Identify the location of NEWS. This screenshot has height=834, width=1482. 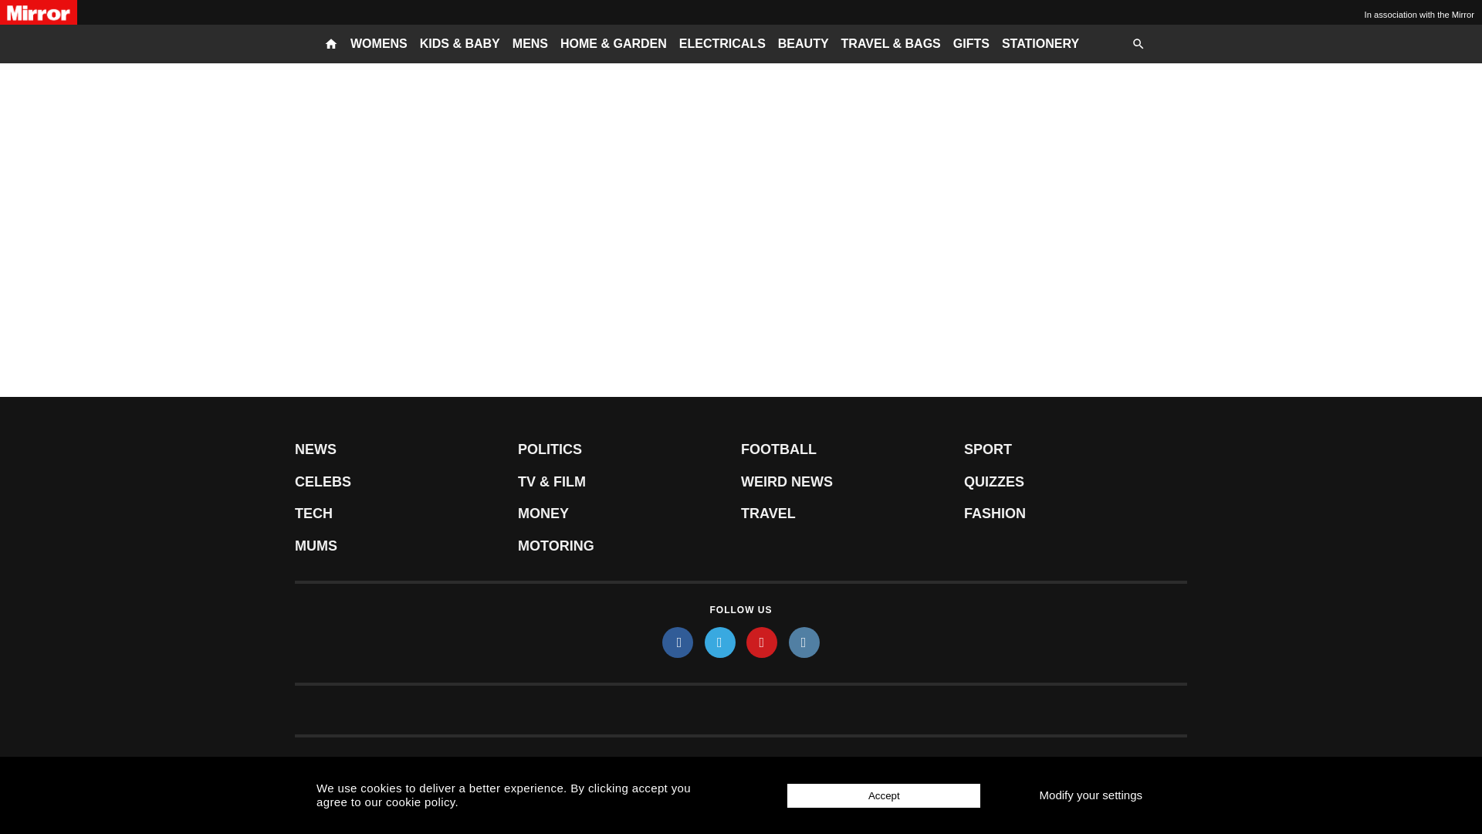
(406, 449).